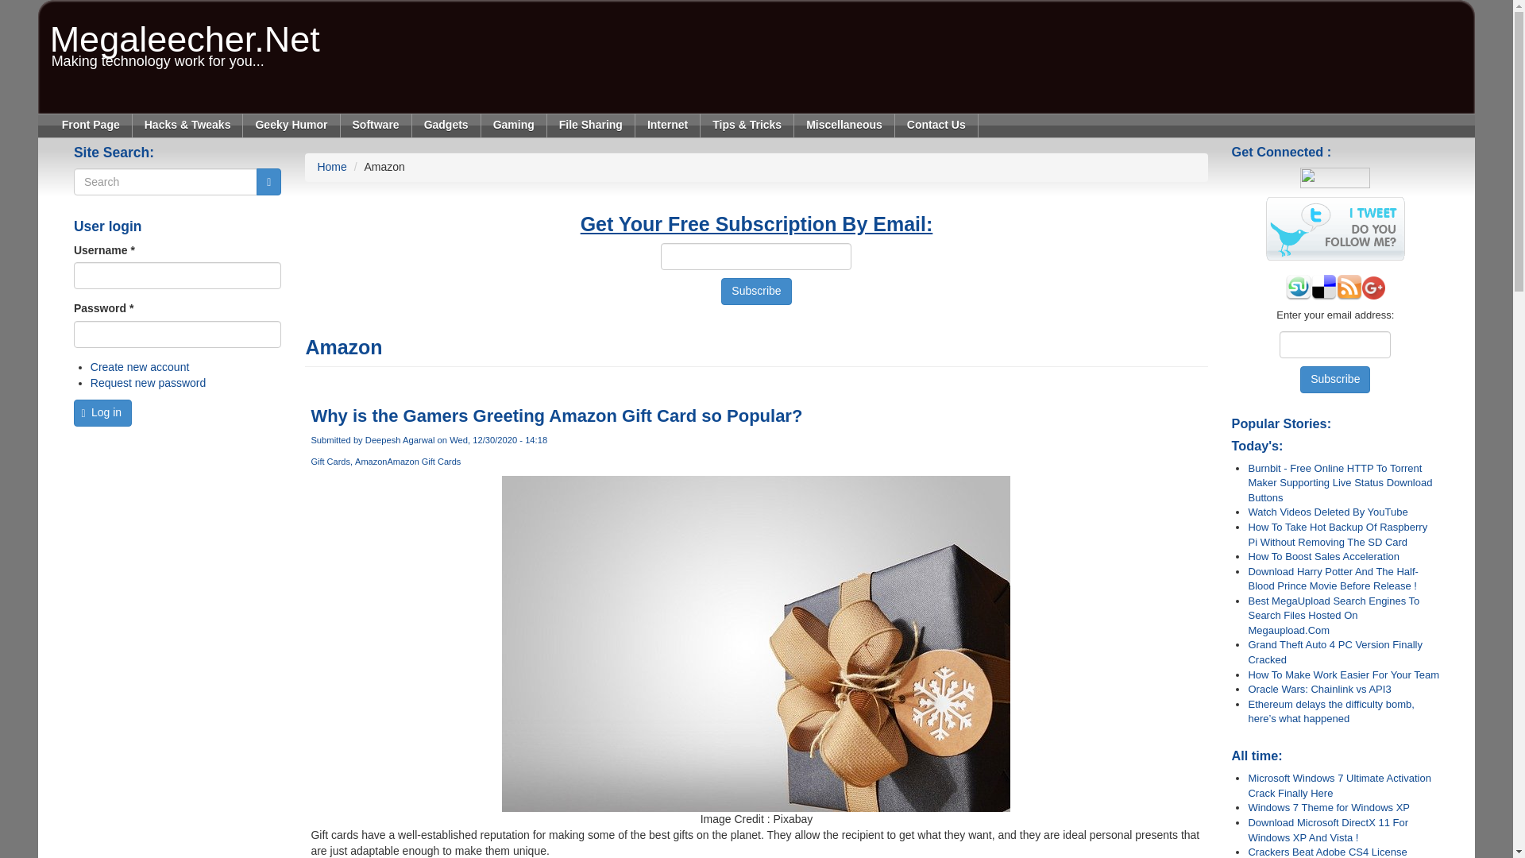 Image resolution: width=1525 pixels, height=858 pixels. Describe the element at coordinates (756, 291) in the screenshot. I see `Subscribe` at that location.